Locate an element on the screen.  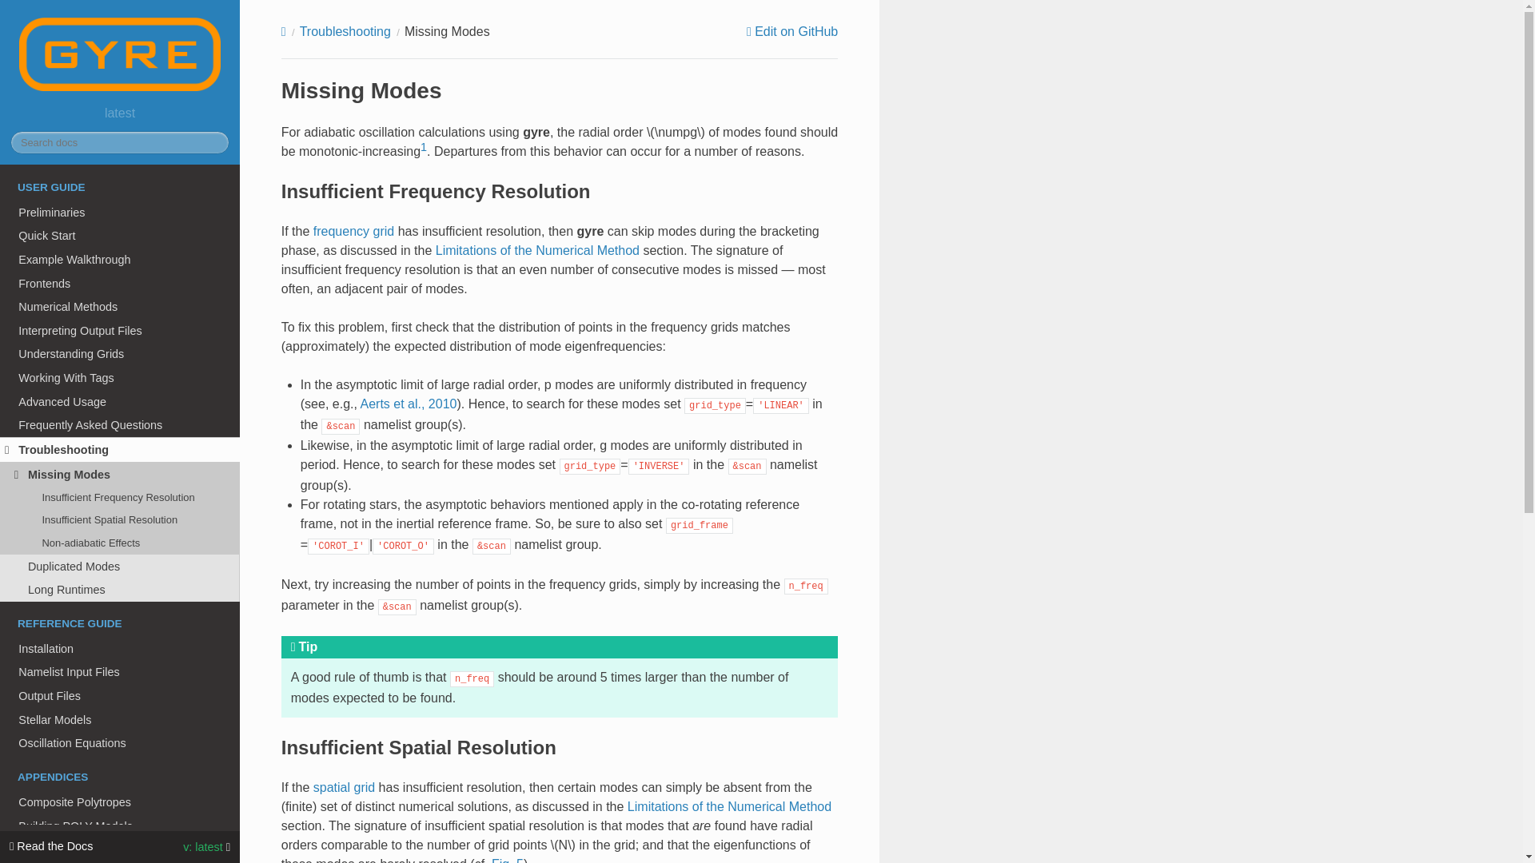
frequency grid is located at coordinates (353, 231).